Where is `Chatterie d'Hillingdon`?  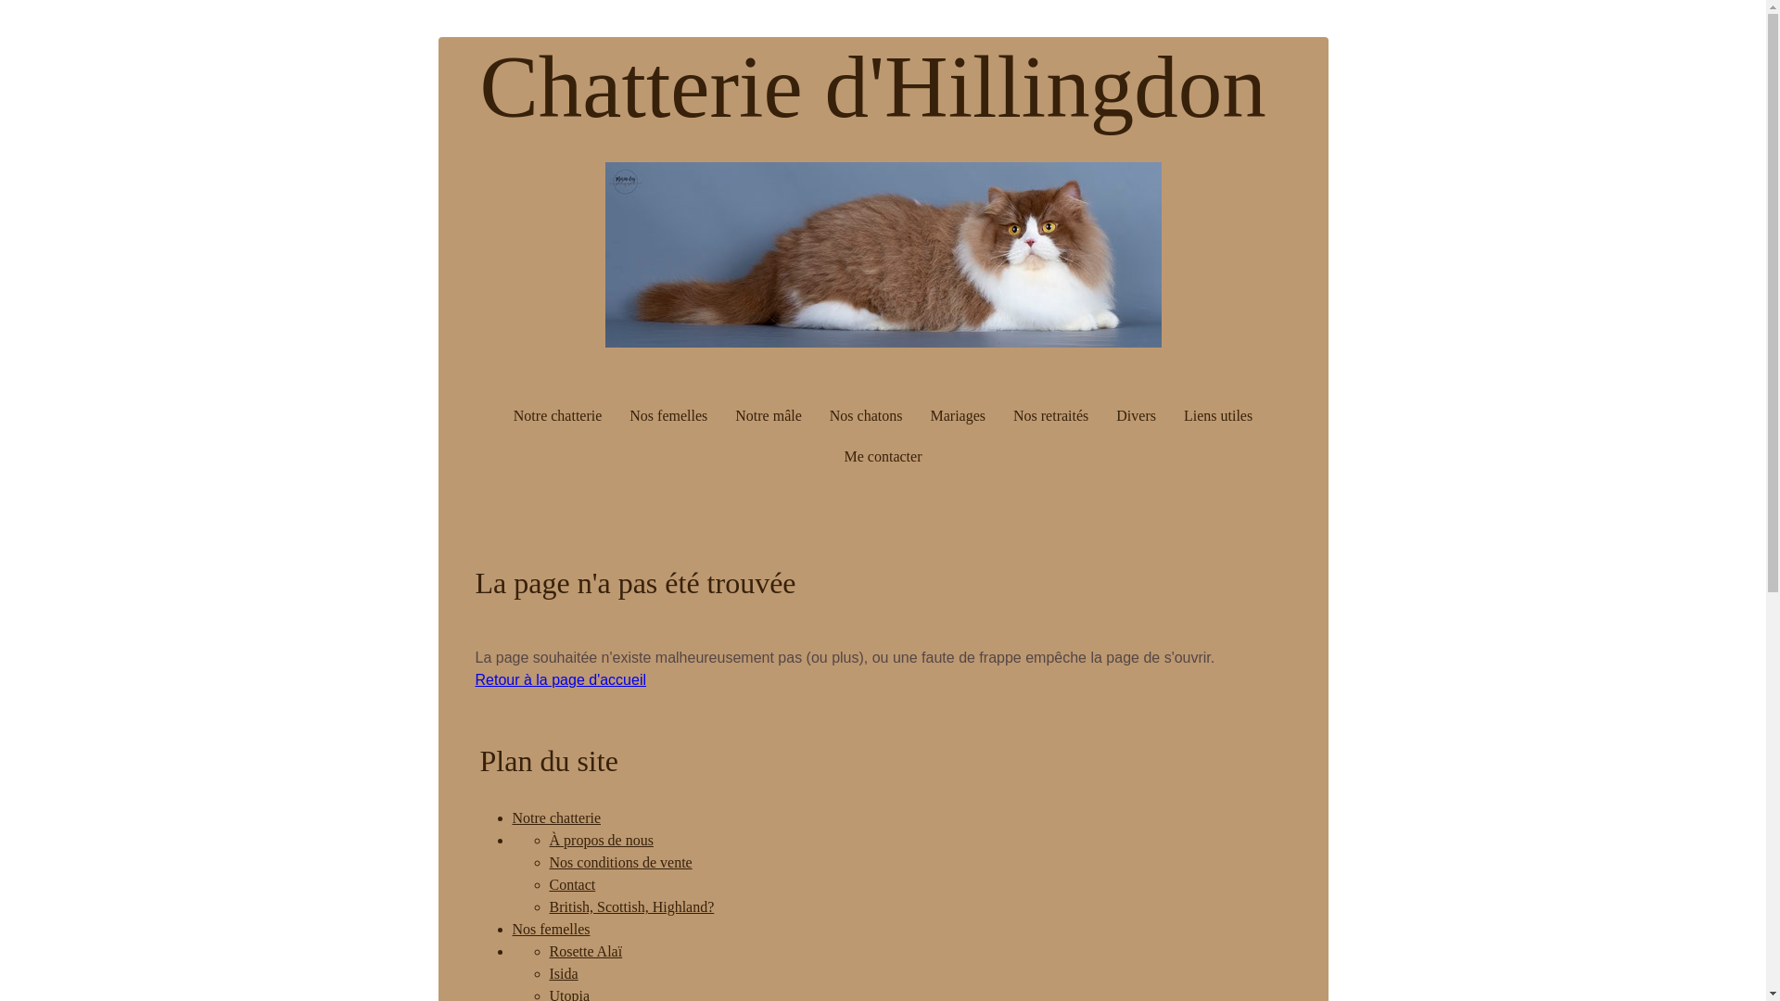
Chatterie d'Hillingdon is located at coordinates (873, 111).